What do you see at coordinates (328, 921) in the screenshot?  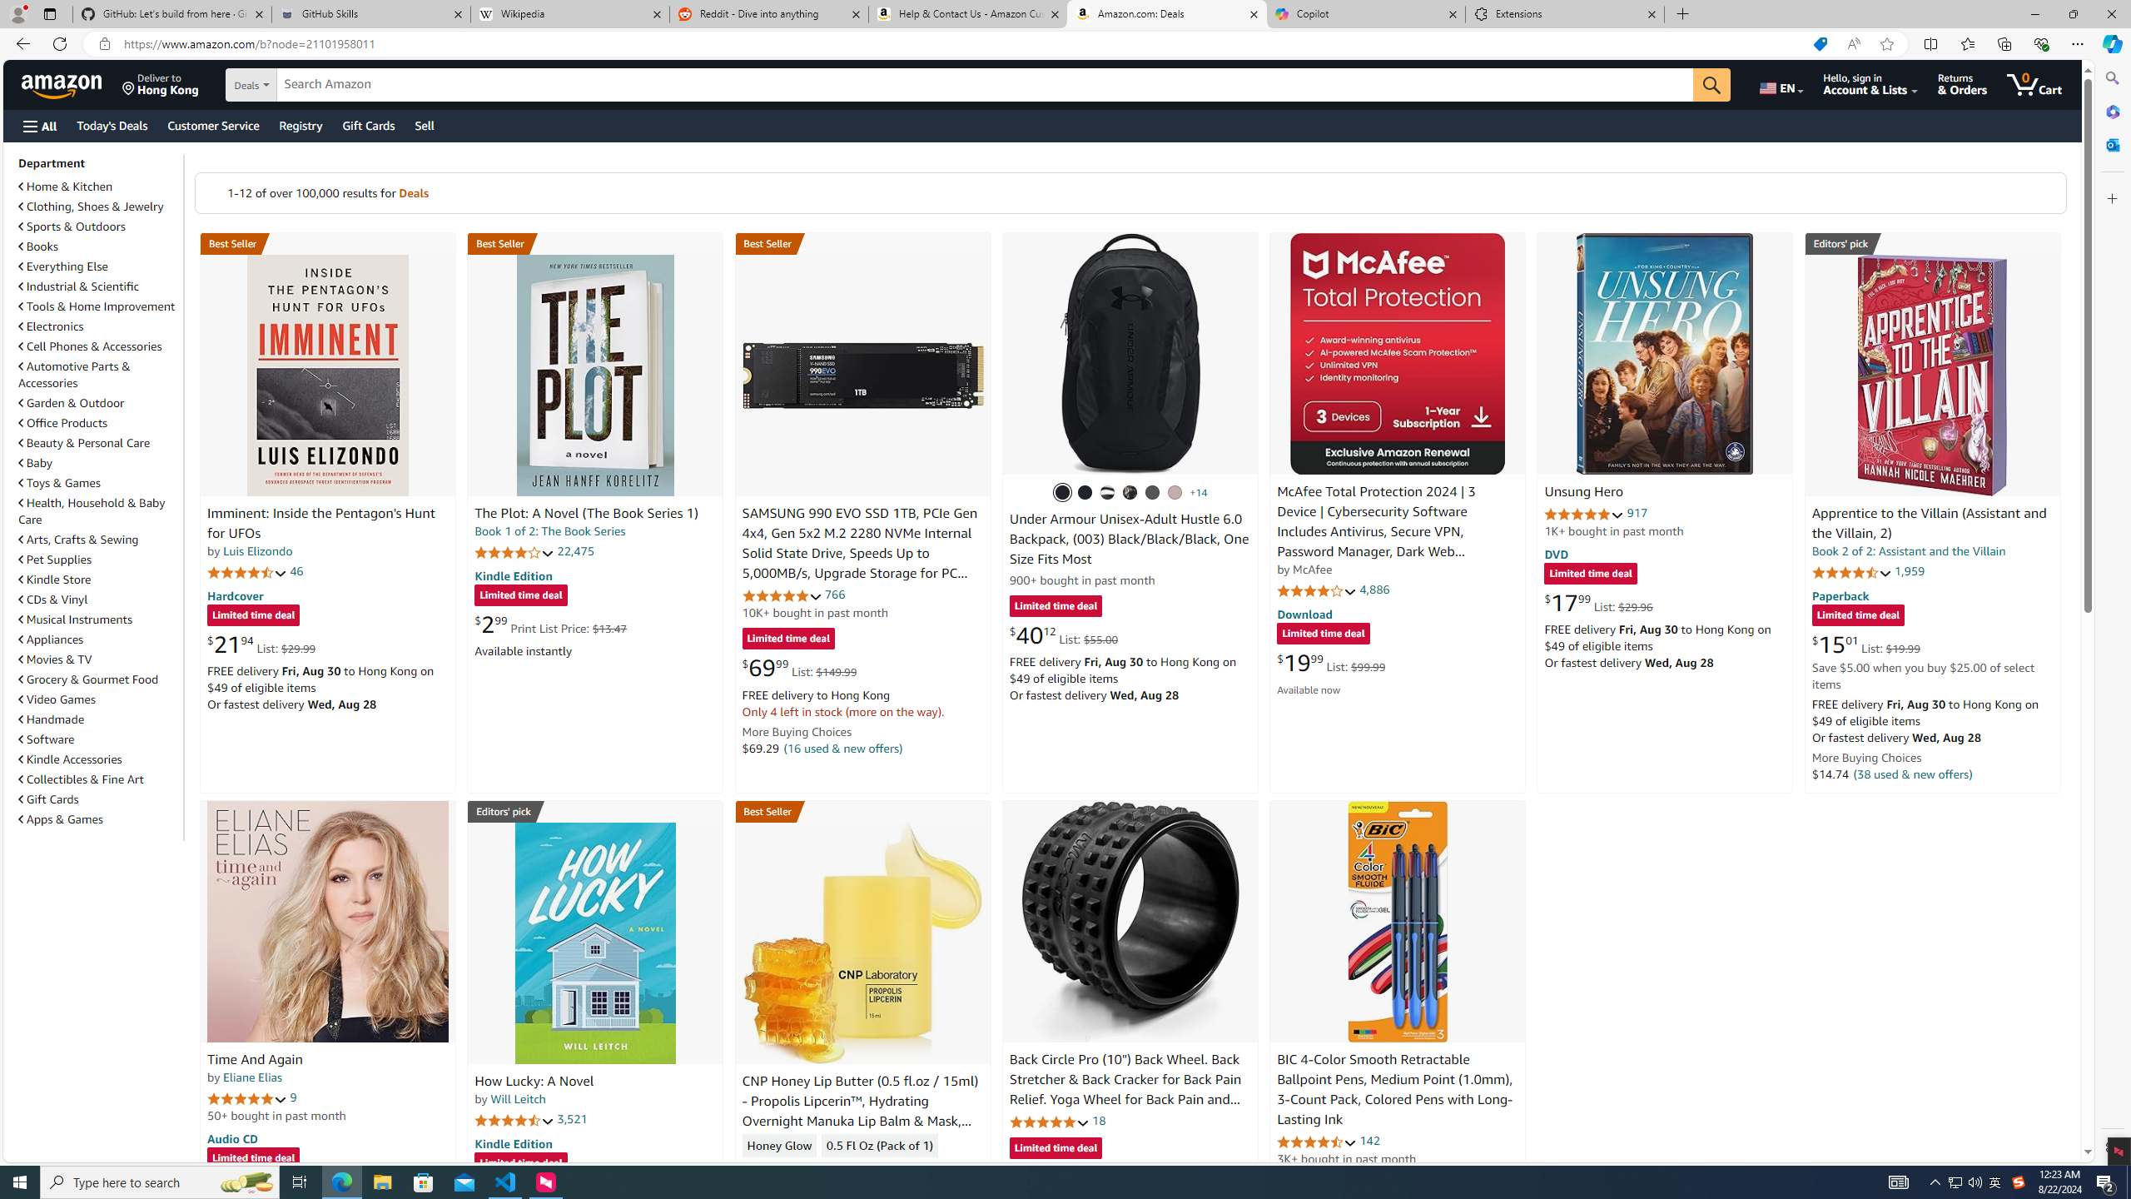 I see `Time And Again` at bounding box center [328, 921].